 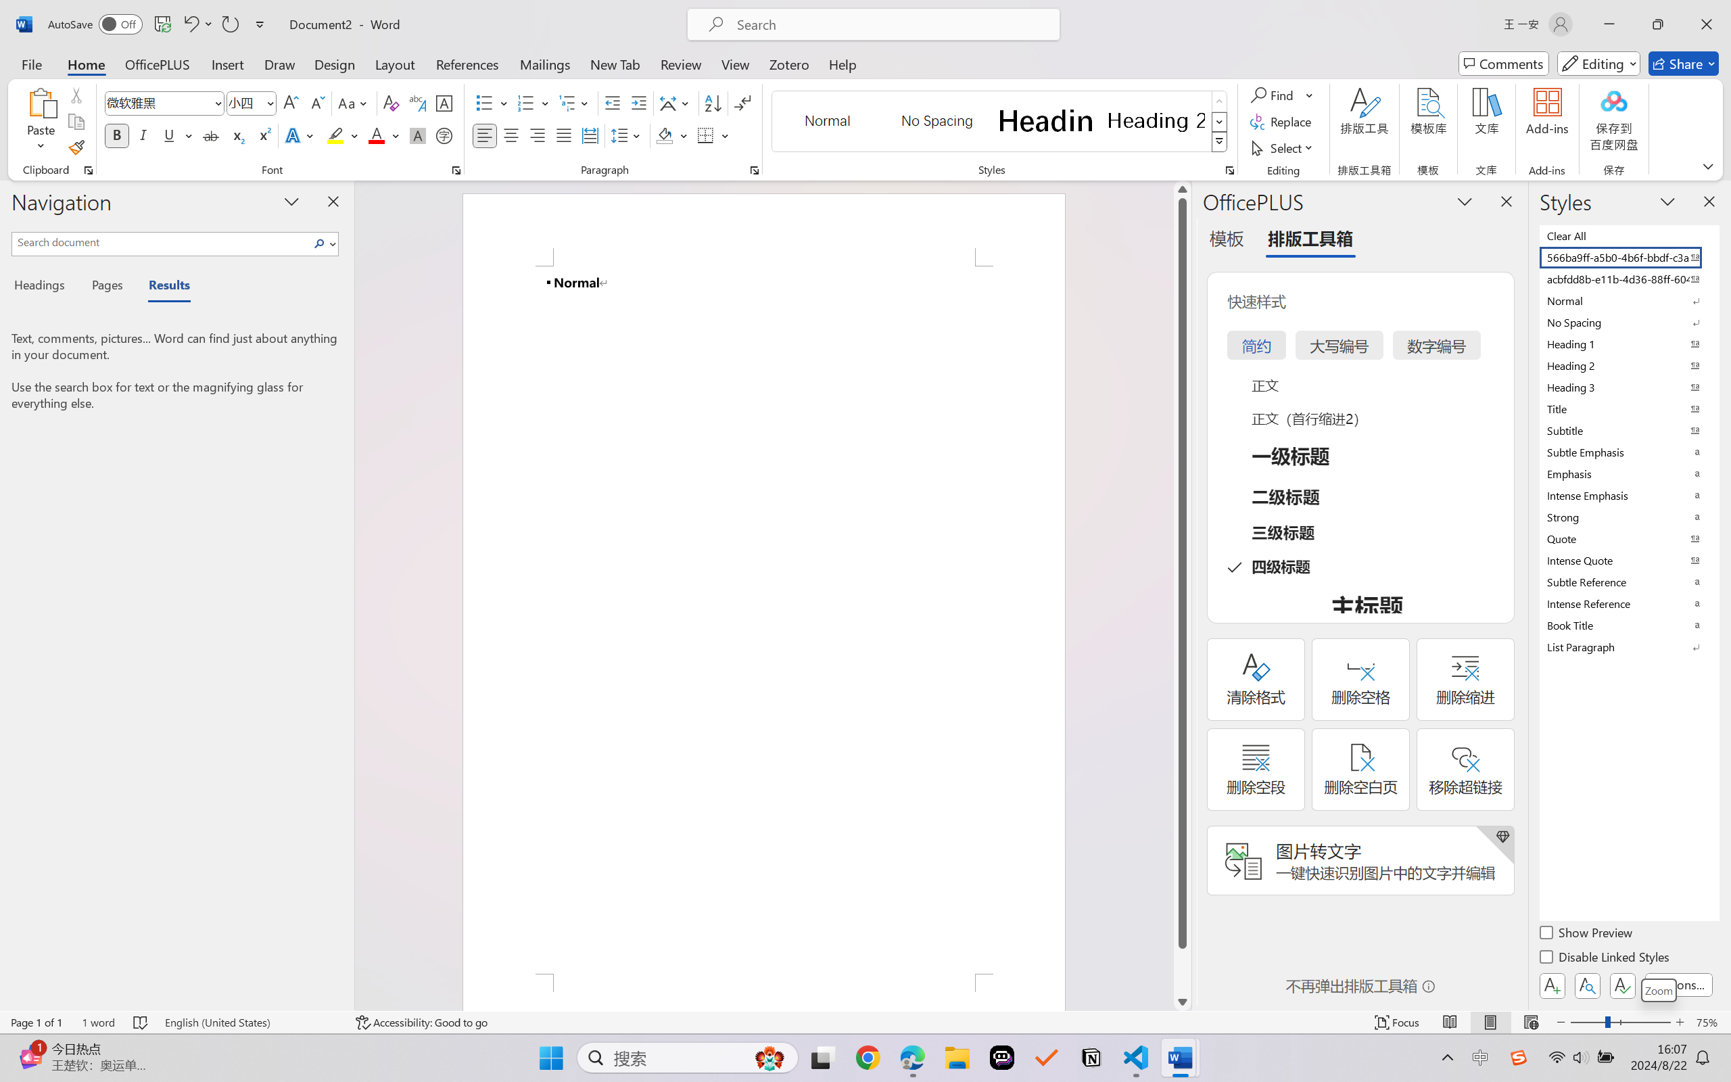 What do you see at coordinates (1156, 120) in the screenshot?
I see `Heading 2` at bounding box center [1156, 120].